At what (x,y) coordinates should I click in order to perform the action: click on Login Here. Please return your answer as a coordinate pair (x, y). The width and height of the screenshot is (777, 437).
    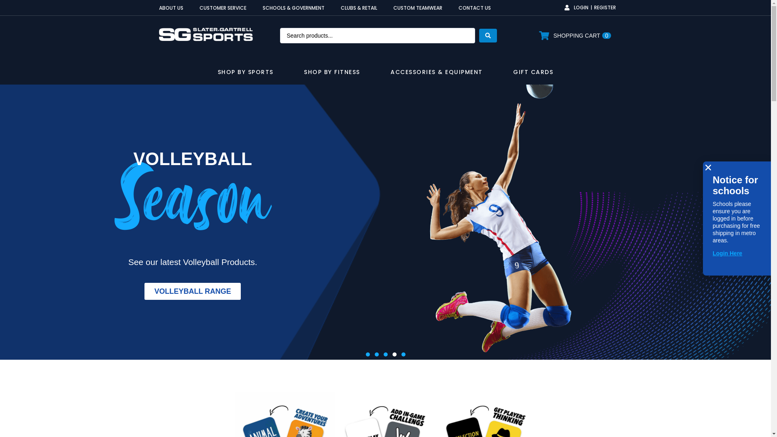
    Looking at the image, I should click on (728, 253).